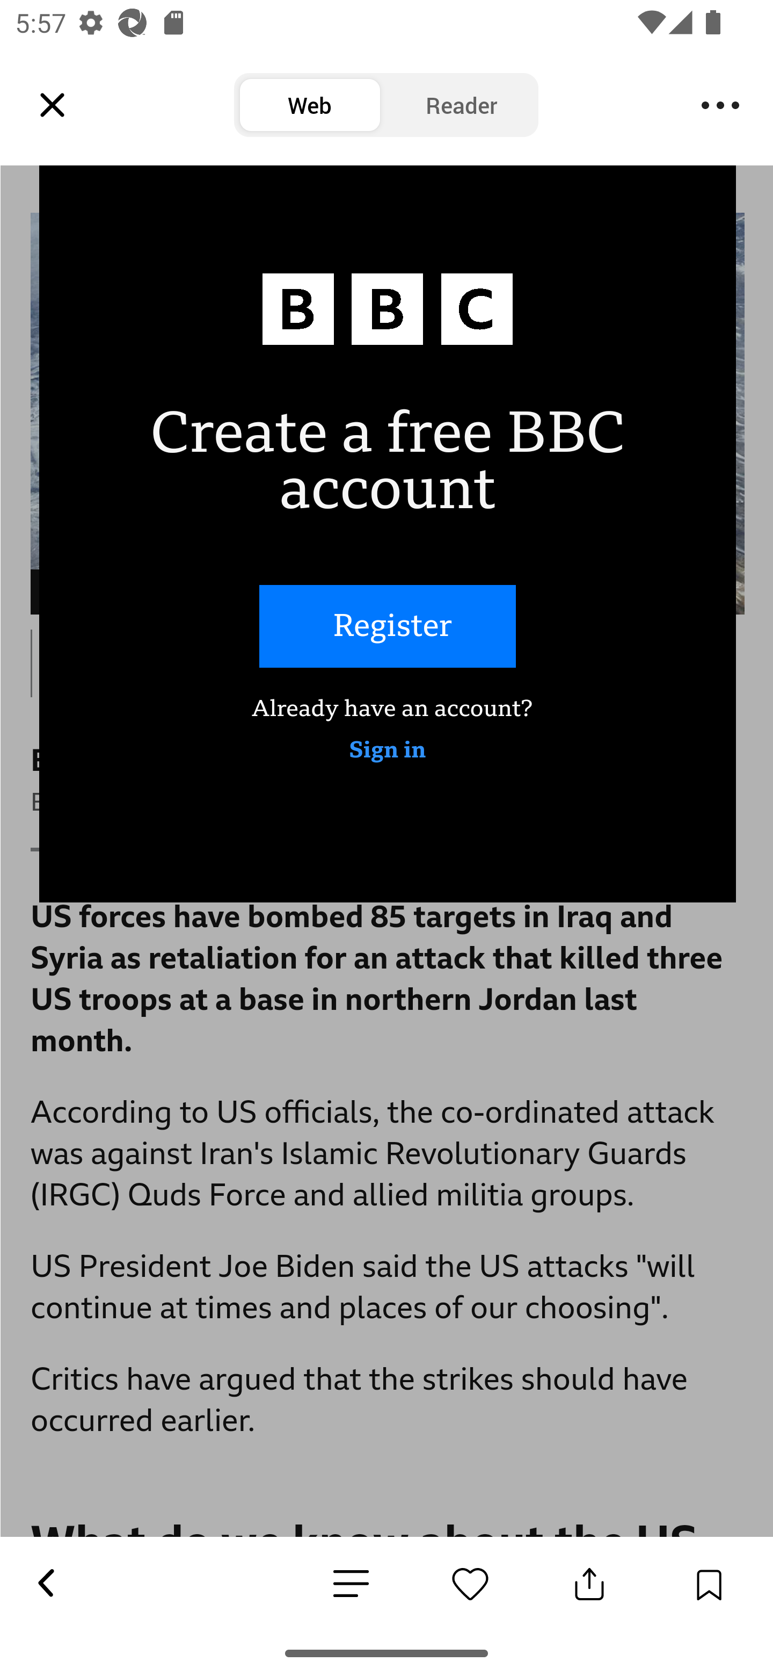  What do you see at coordinates (351, 1585) in the screenshot?
I see `News Detail Emotion` at bounding box center [351, 1585].